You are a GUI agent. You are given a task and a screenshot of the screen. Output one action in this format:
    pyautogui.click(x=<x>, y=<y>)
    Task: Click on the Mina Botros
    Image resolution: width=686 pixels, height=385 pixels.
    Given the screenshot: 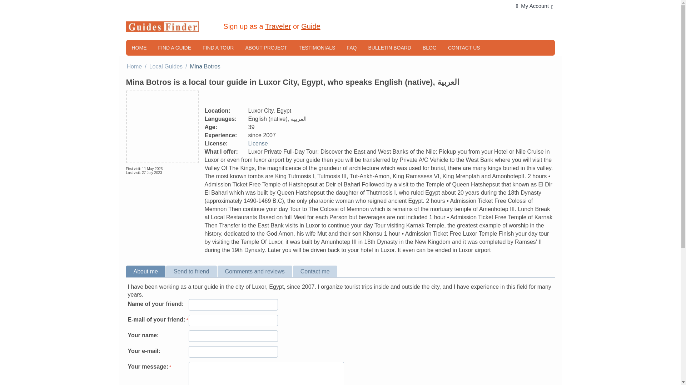 What is the action you would take?
    pyautogui.click(x=162, y=127)
    